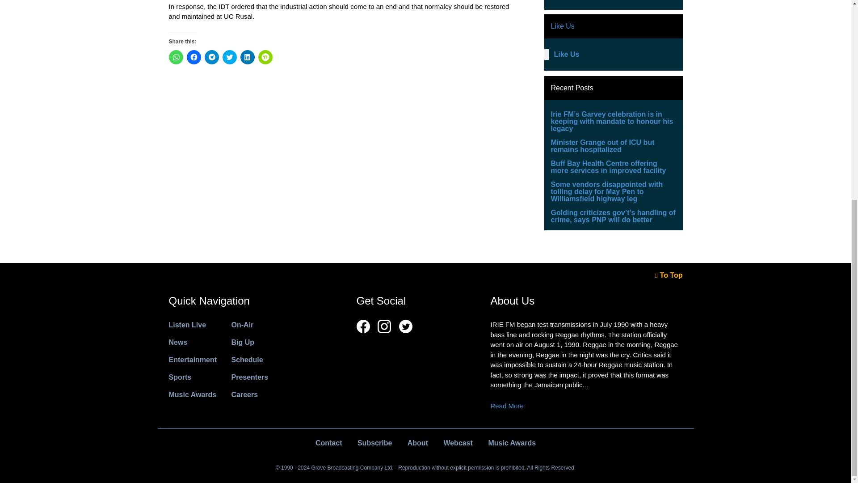 This screenshot has height=483, width=858. Describe the element at coordinates (265, 57) in the screenshot. I see `Click to share on Nextdoor` at that location.